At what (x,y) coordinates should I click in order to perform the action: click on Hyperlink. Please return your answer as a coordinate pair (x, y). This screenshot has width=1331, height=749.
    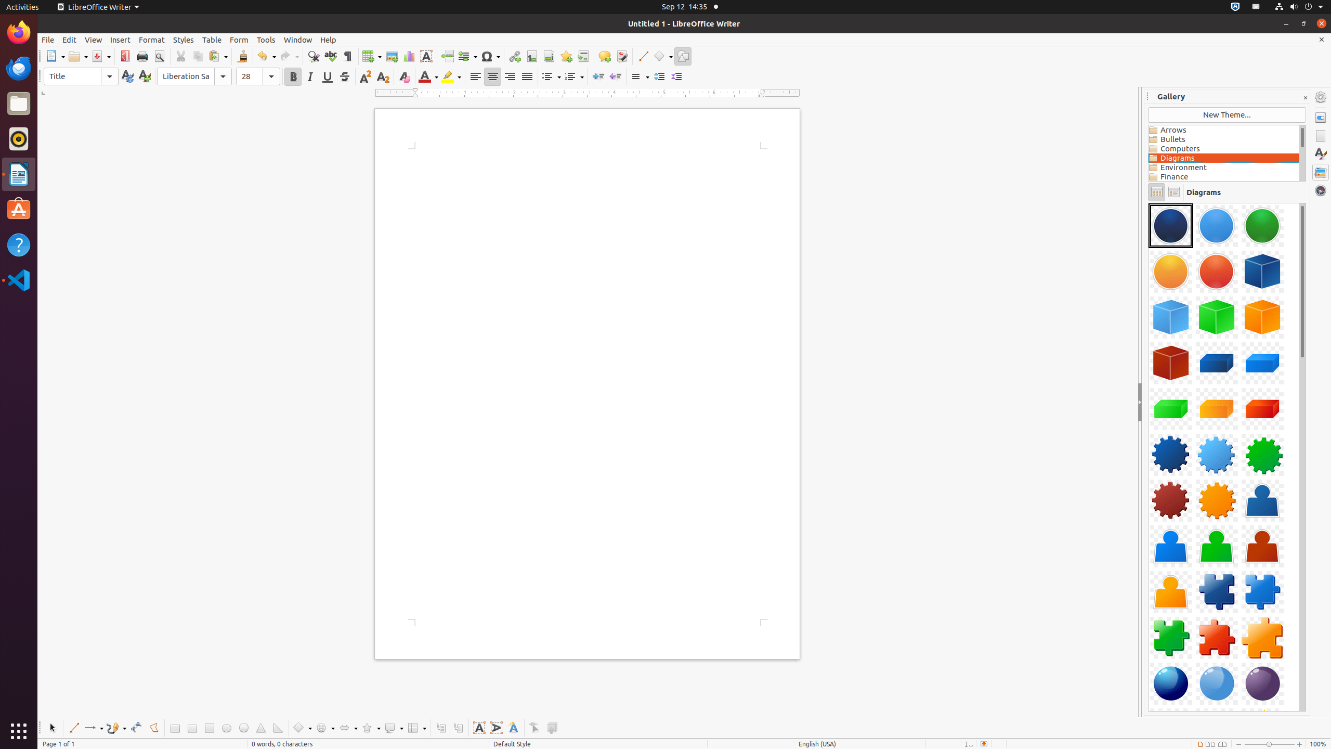
    Looking at the image, I should click on (515, 56).